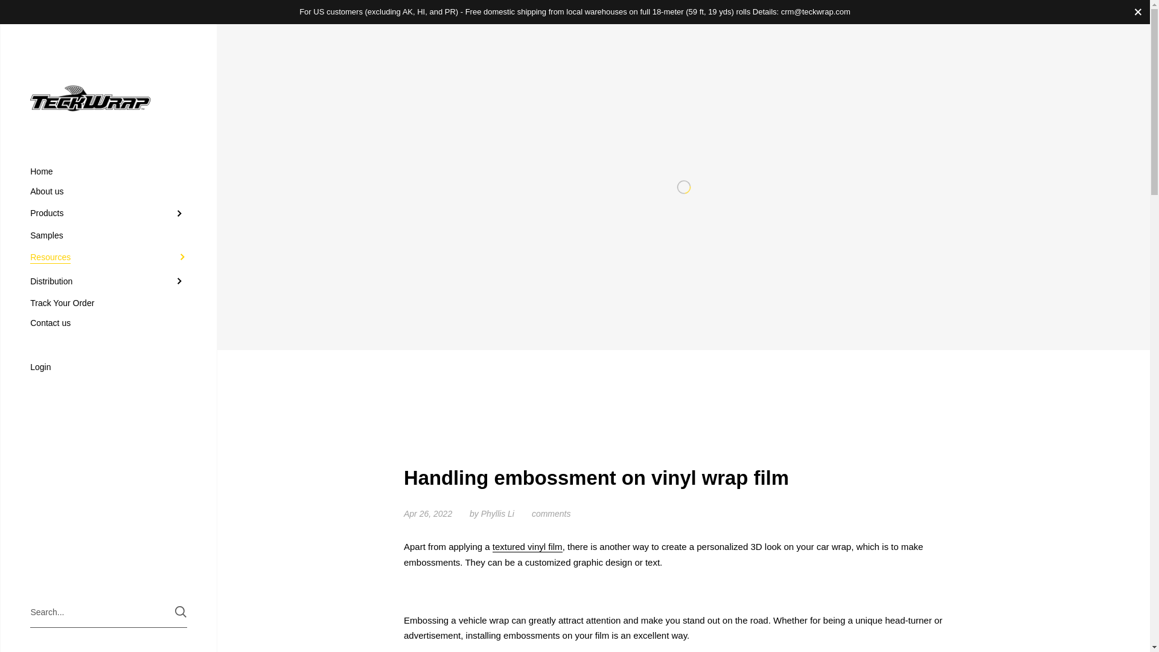  What do you see at coordinates (109, 281) in the screenshot?
I see `Distribution` at bounding box center [109, 281].